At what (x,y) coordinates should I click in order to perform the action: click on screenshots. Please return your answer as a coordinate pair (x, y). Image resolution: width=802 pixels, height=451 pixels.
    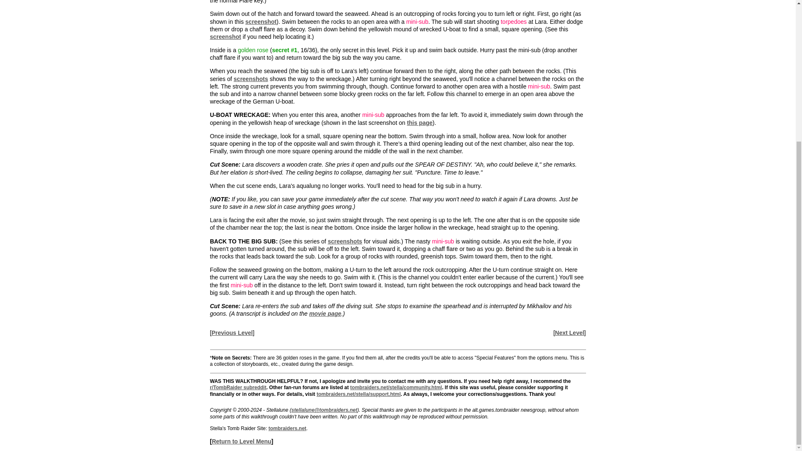
    Looking at the image, I should click on (345, 241).